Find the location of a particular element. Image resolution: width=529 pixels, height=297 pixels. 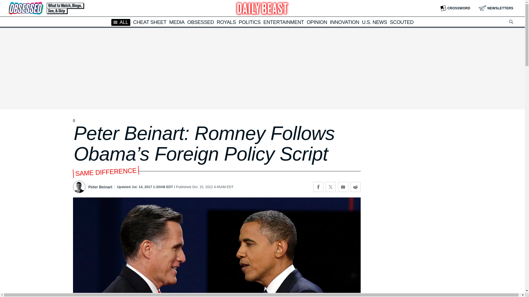

ROYALS is located at coordinates (226, 22).